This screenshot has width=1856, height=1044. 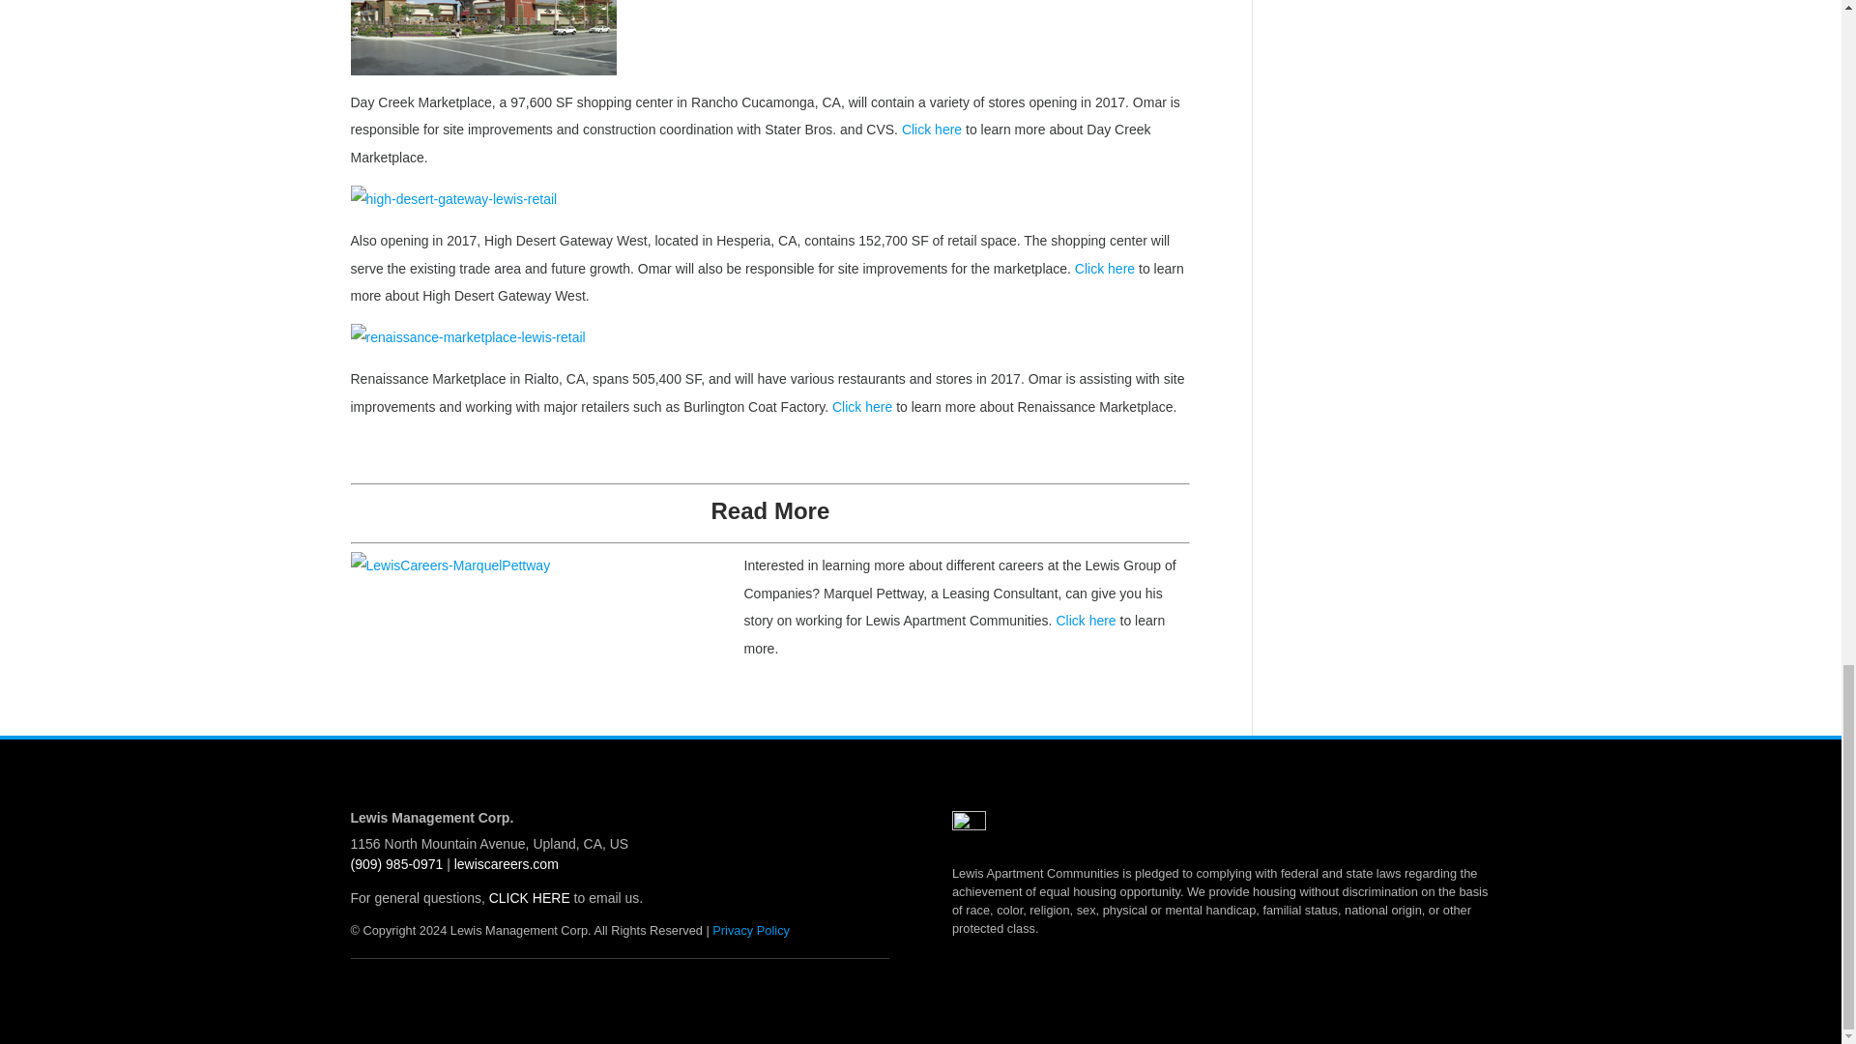 What do you see at coordinates (862, 406) in the screenshot?
I see `Click here` at bounding box center [862, 406].